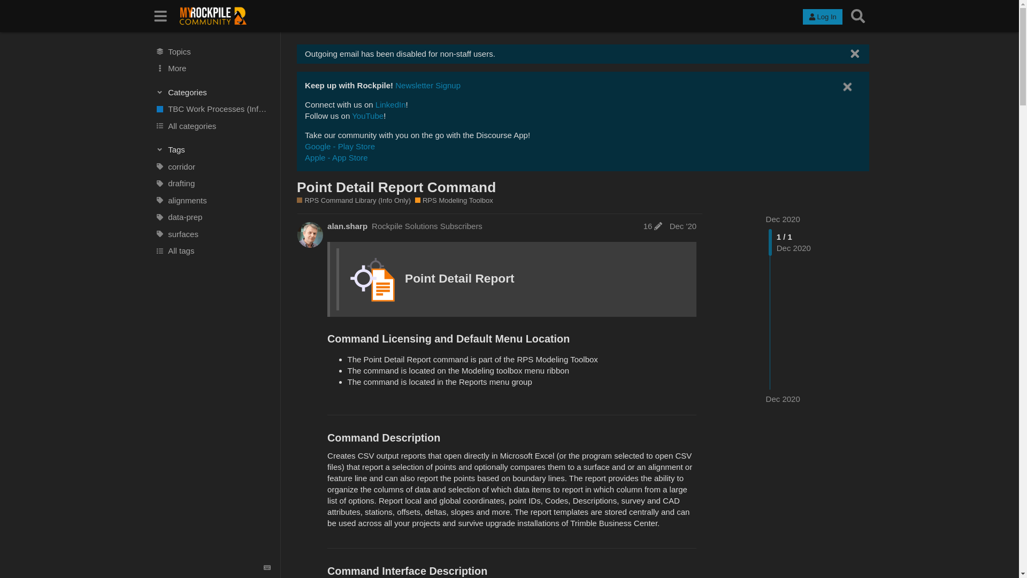 This screenshot has height=578, width=1027. Describe the element at coordinates (783, 399) in the screenshot. I see `Dec 2020` at that location.